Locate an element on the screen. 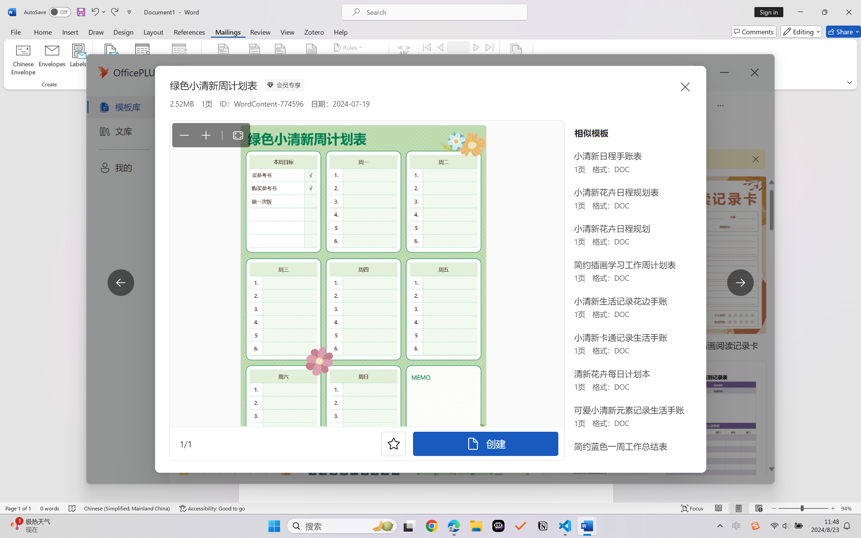 Image resolution: width=861 pixels, height=538 pixels. Sign in is located at coordinates (771, 12).